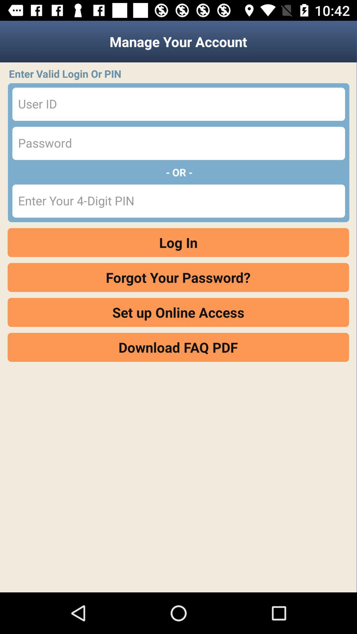  What do you see at coordinates (180, 74) in the screenshot?
I see `open item below the manage your account` at bounding box center [180, 74].